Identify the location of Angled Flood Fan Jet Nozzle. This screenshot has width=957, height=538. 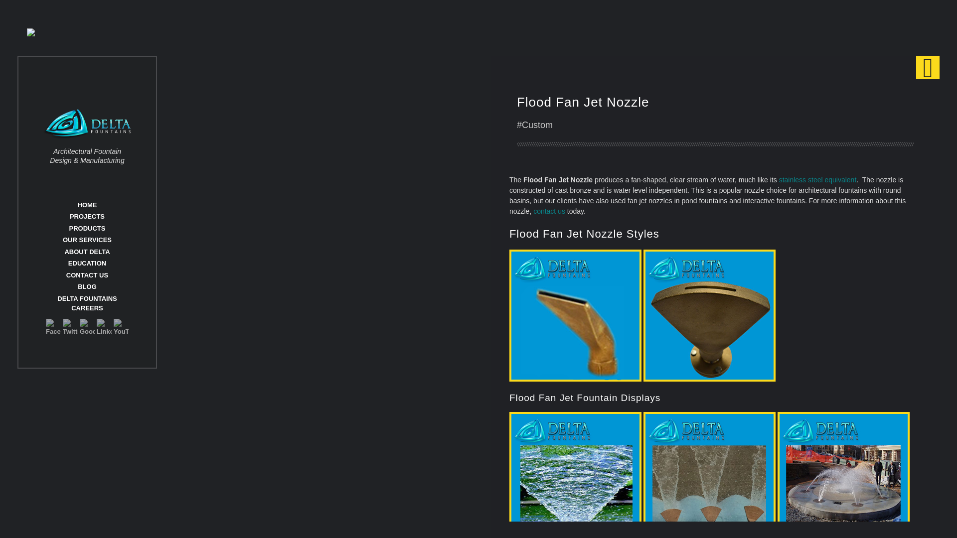
(575, 315).